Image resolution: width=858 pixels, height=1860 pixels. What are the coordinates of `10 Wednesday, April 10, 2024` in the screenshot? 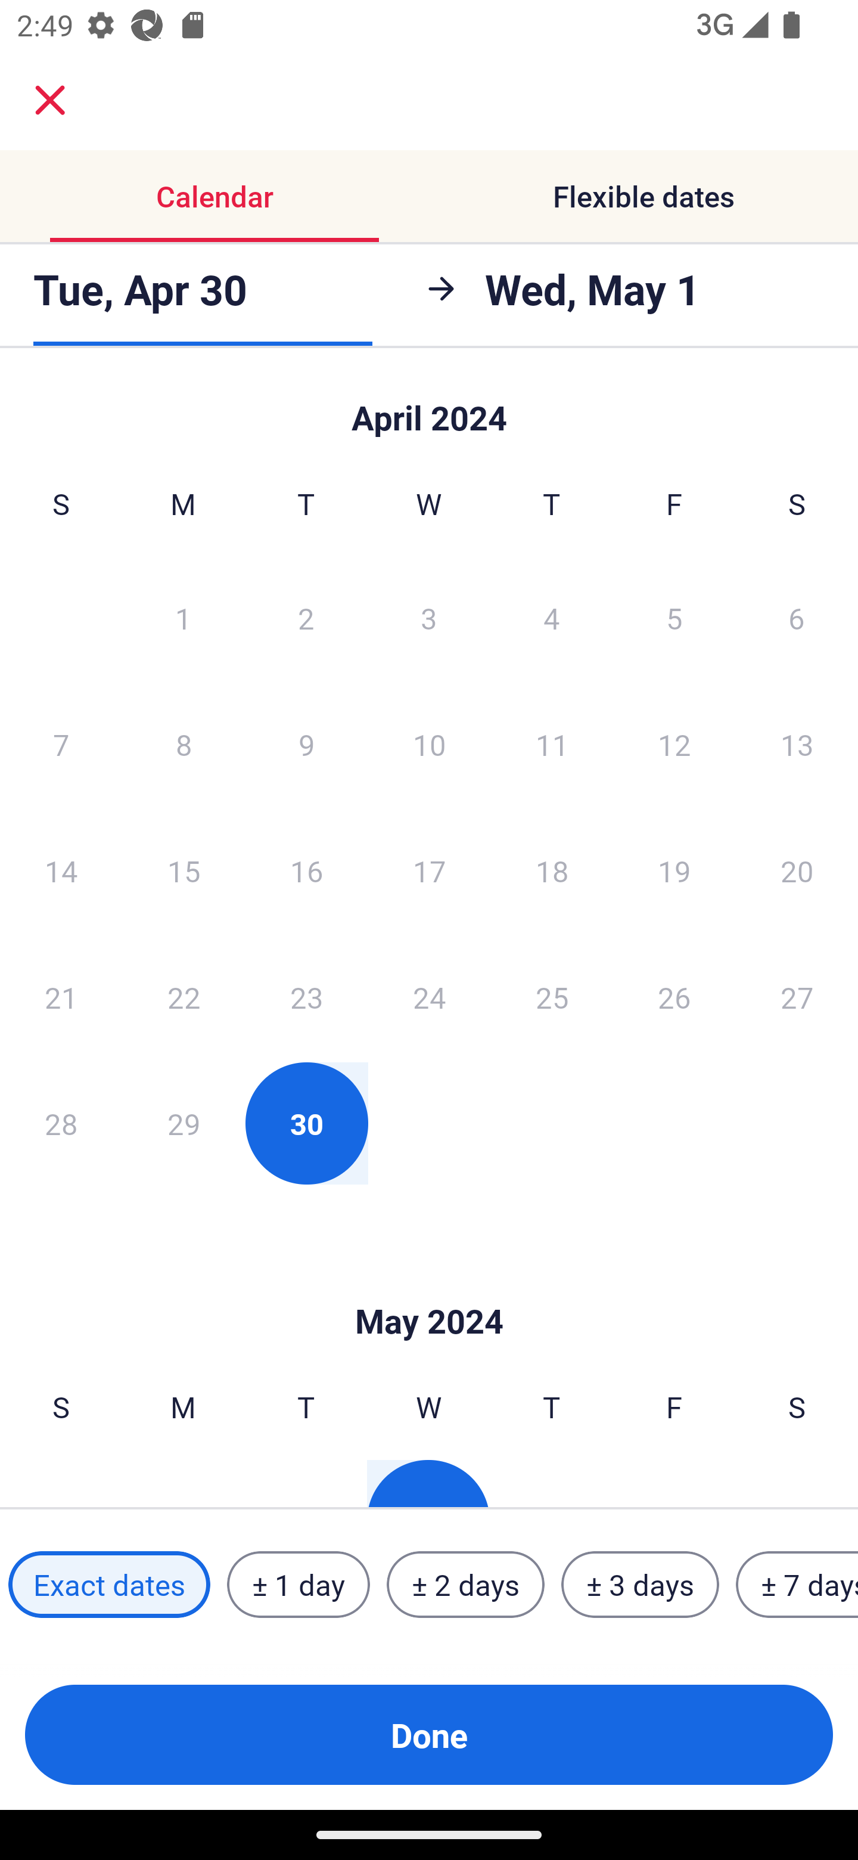 It's located at (429, 744).